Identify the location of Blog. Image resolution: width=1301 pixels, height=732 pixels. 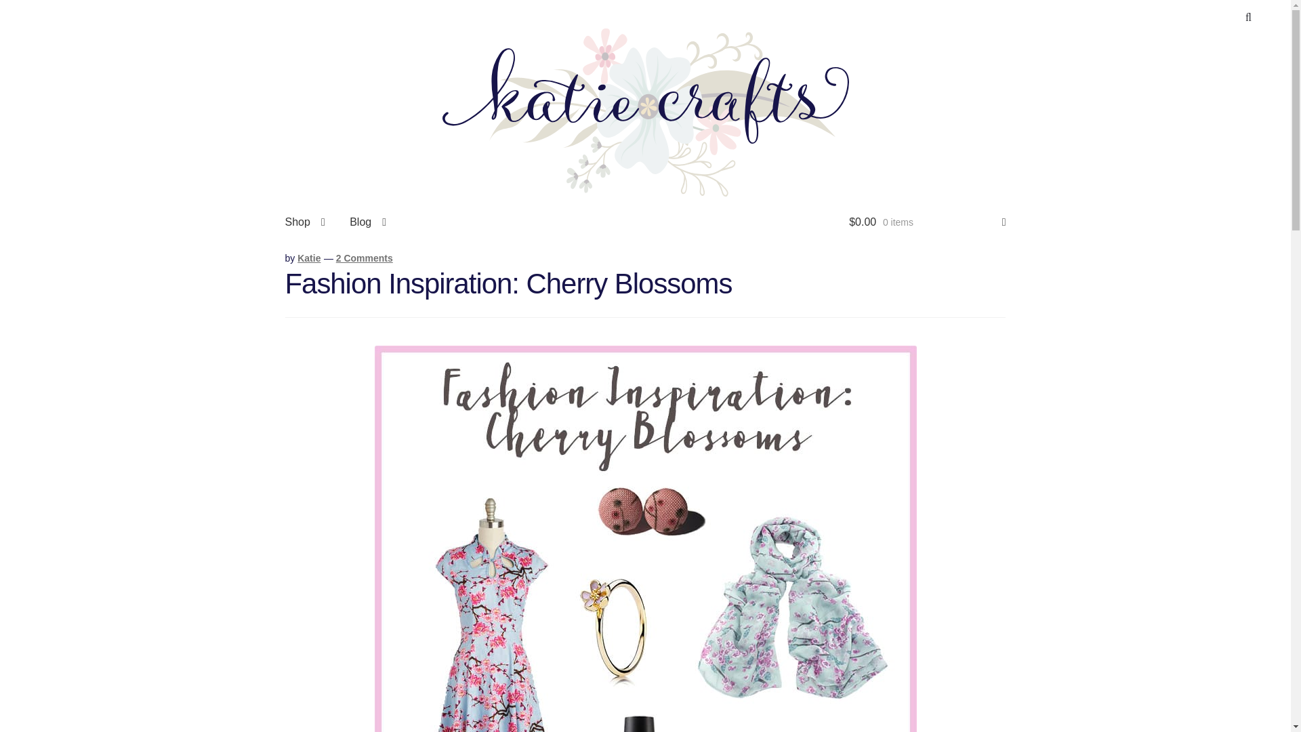
(367, 223).